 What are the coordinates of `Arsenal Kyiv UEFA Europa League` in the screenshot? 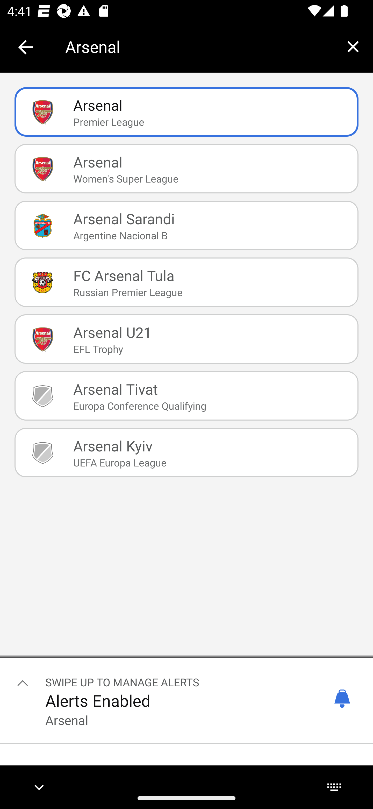 It's located at (187, 452).